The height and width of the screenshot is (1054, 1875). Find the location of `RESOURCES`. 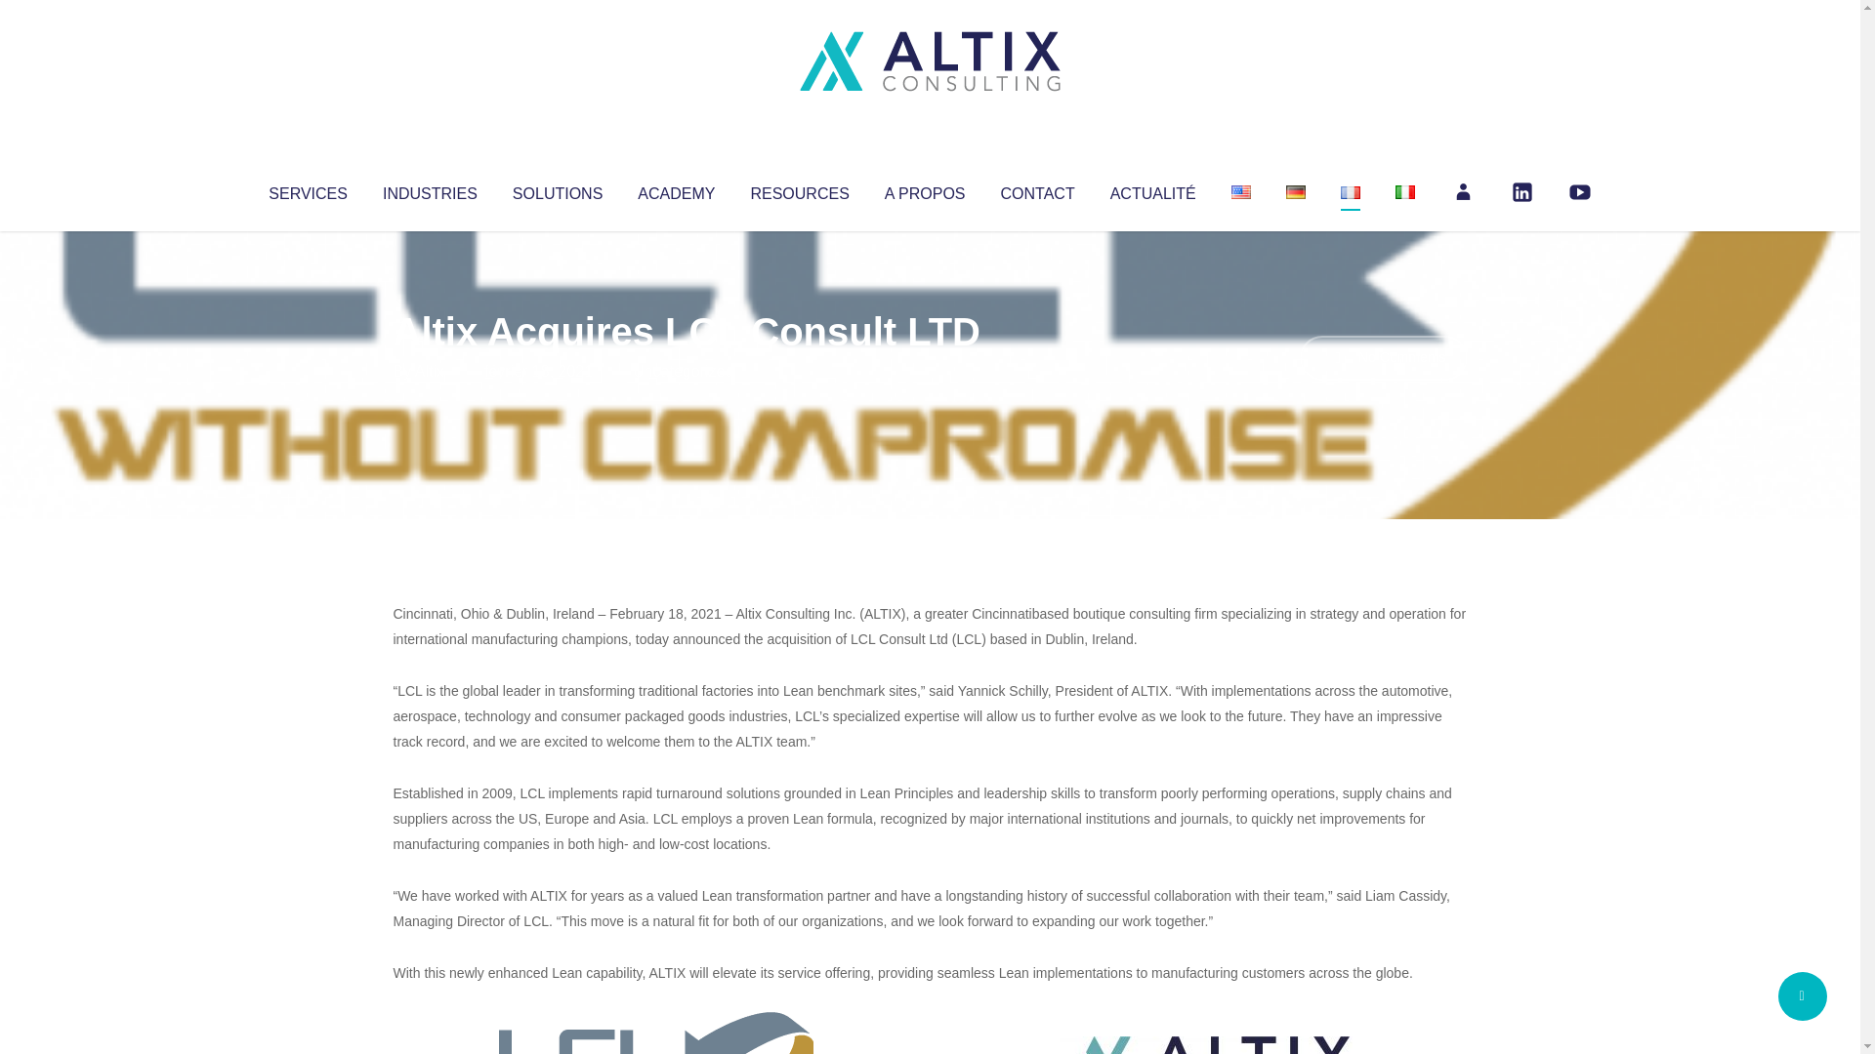

RESOURCES is located at coordinates (799, 189).